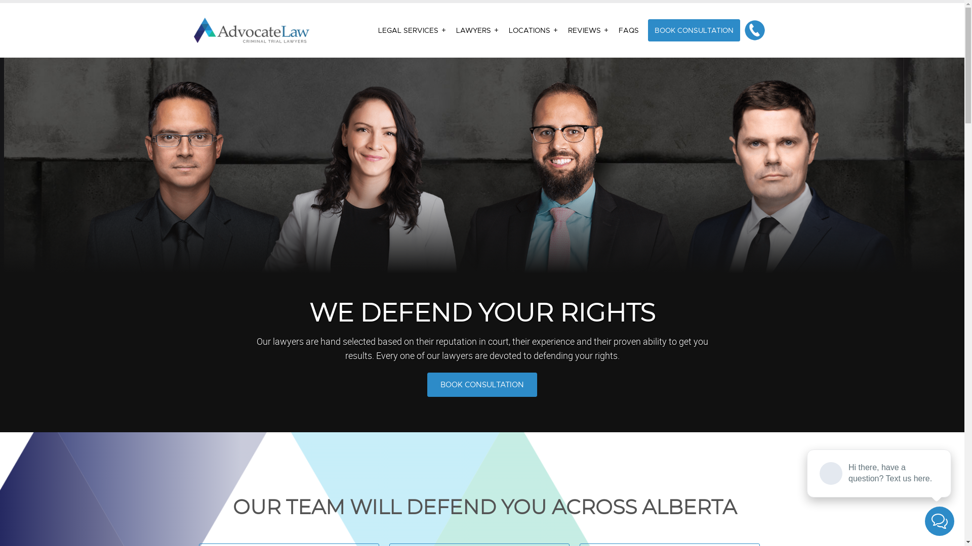 This screenshot has width=972, height=546. Describe the element at coordinates (412, 30) in the screenshot. I see `LEGAL SERVICES` at that location.